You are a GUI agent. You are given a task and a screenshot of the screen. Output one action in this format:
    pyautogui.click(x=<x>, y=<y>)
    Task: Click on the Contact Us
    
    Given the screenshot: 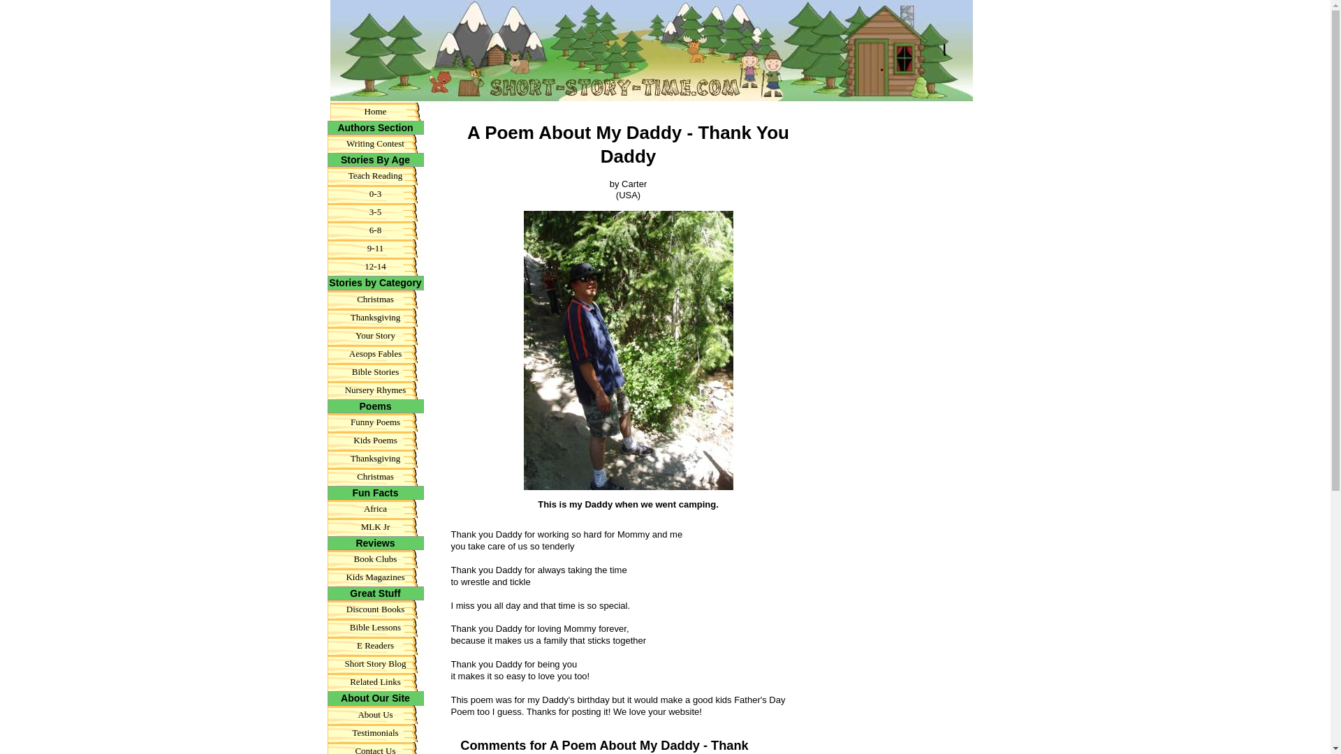 What is the action you would take?
    pyautogui.click(x=375, y=747)
    